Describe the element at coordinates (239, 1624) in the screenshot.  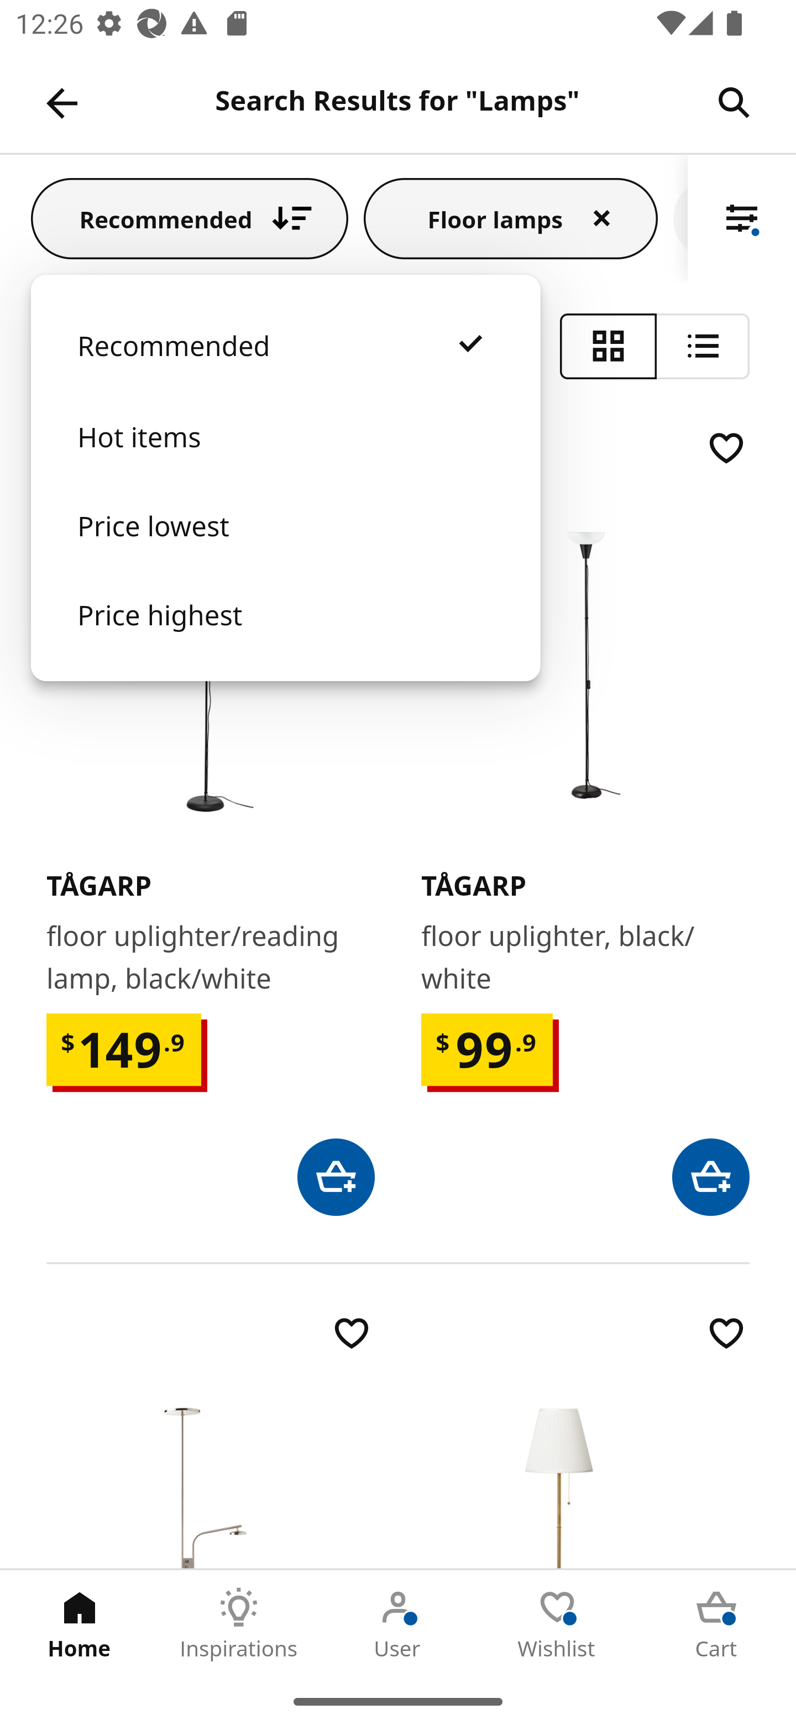
I see `Inspirations
Tab 2 of 5` at that location.